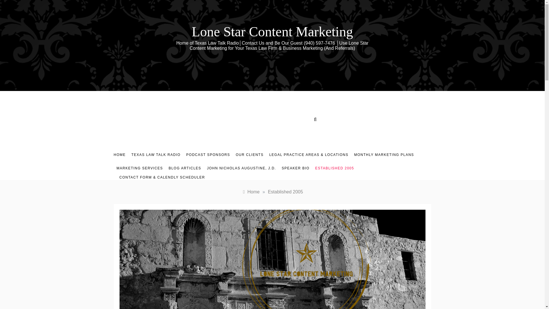 Image resolution: width=549 pixels, height=309 pixels. I want to click on MARKETING SERVICES, so click(140, 168).